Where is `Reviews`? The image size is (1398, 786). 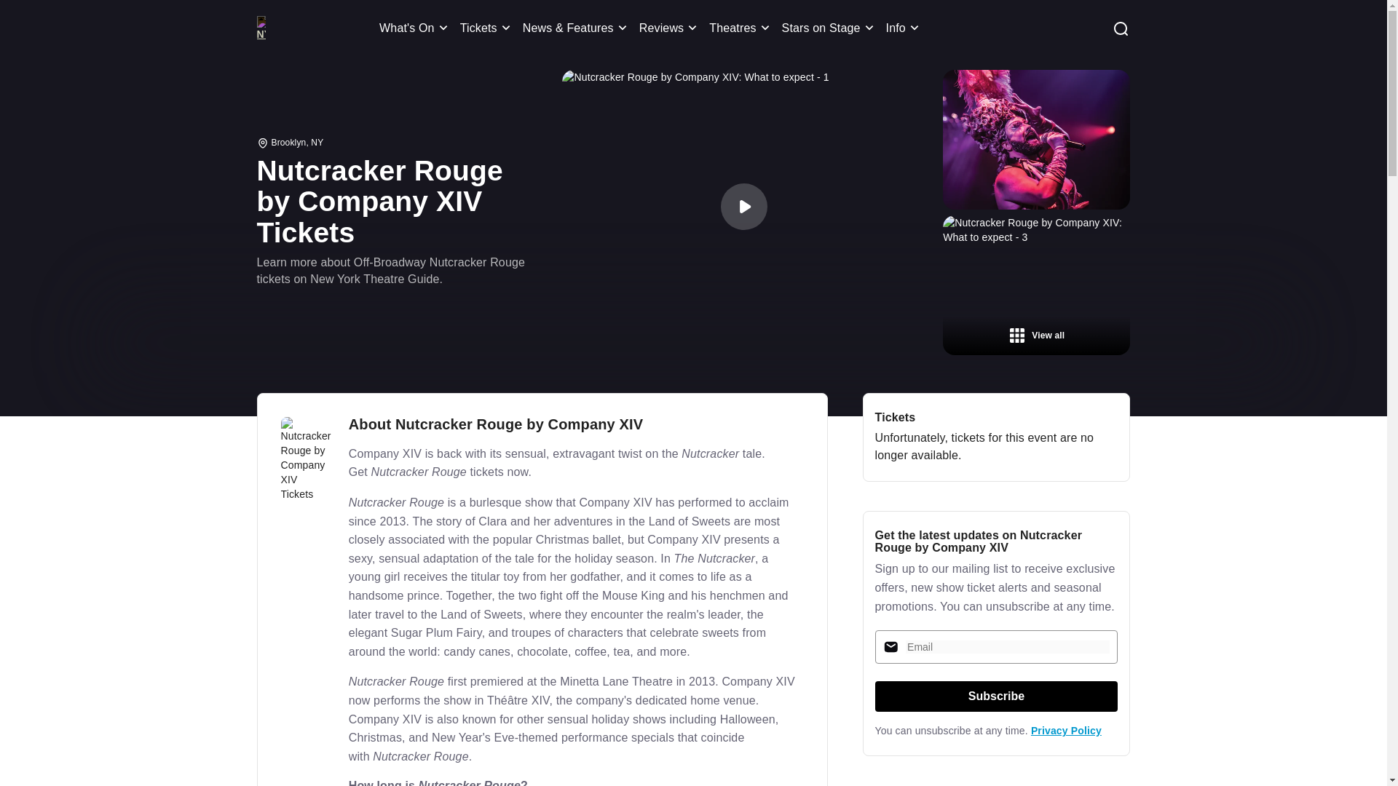
Reviews is located at coordinates (671, 28).